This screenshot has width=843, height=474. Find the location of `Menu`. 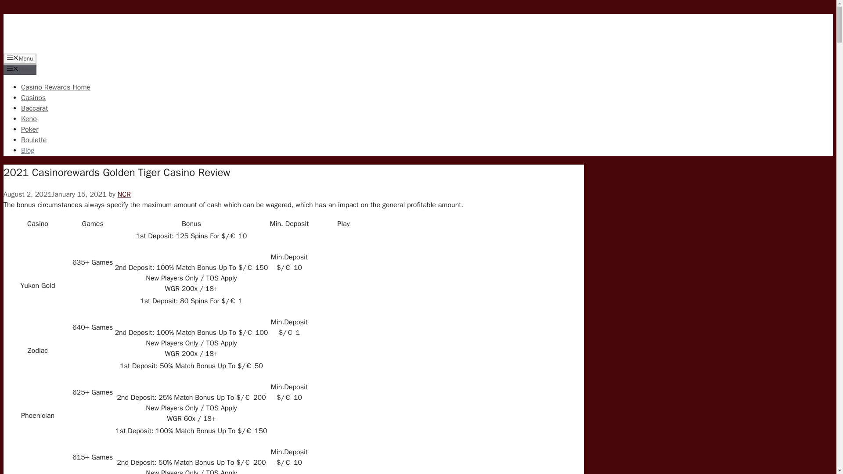

Menu is located at coordinates (19, 69).